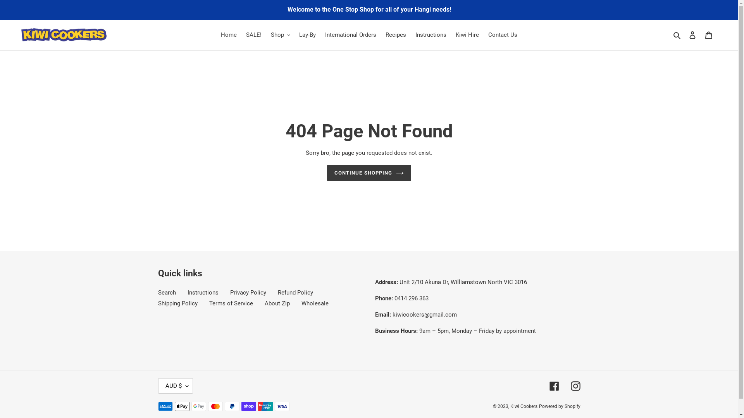  Describe the element at coordinates (503, 35) in the screenshot. I see `Contact Us` at that location.